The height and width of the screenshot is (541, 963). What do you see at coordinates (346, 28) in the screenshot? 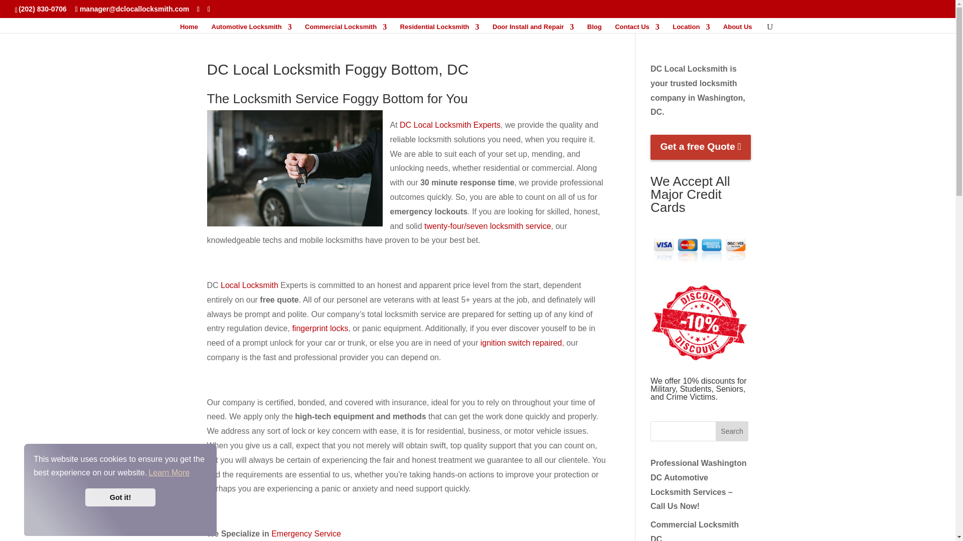
I see `Commercial Locksmith` at bounding box center [346, 28].